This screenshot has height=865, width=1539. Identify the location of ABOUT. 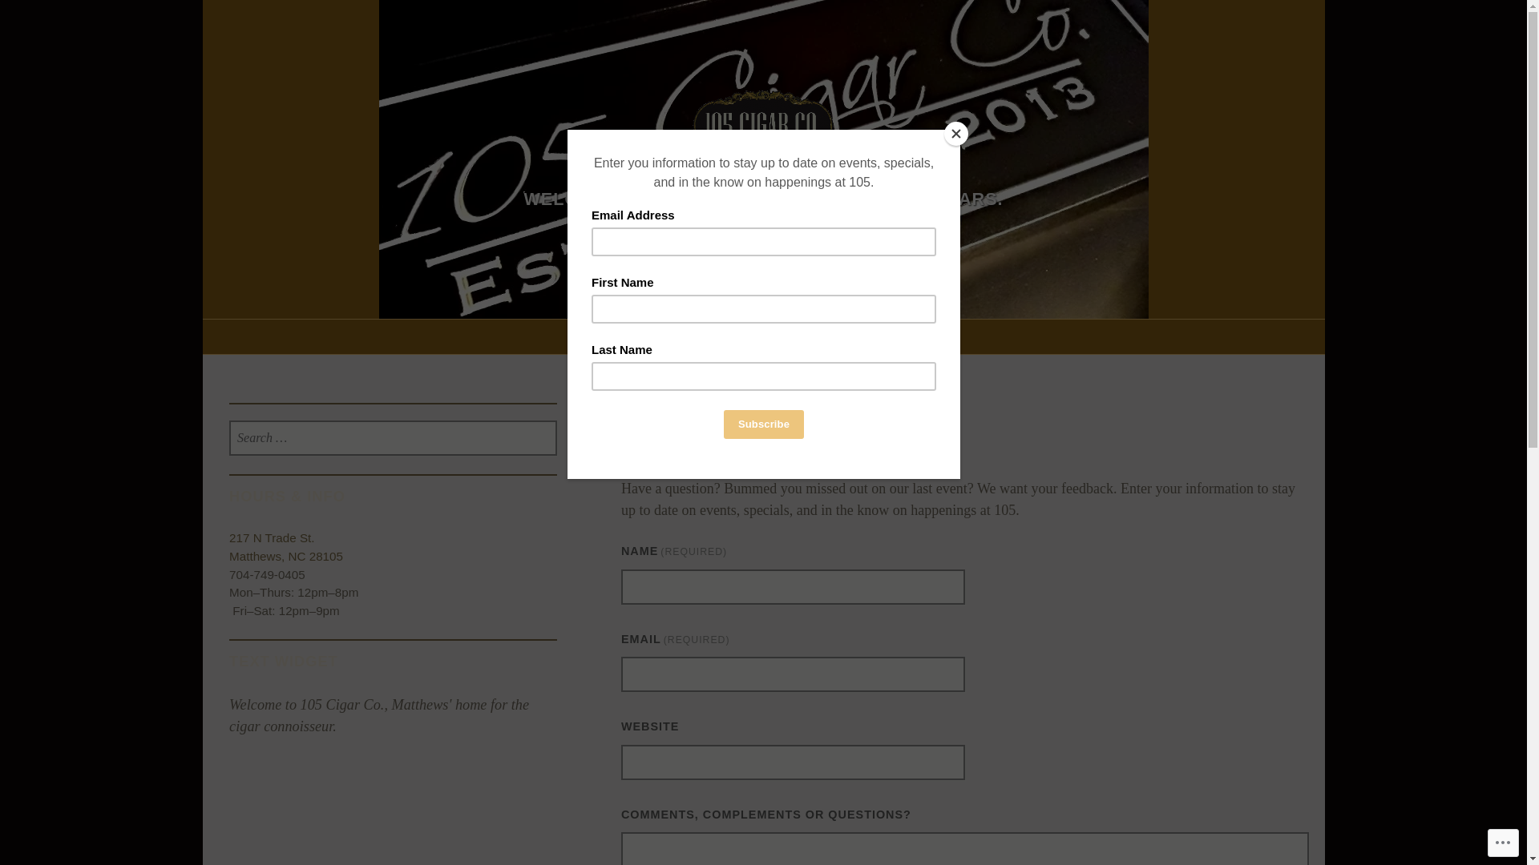
(723, 336).